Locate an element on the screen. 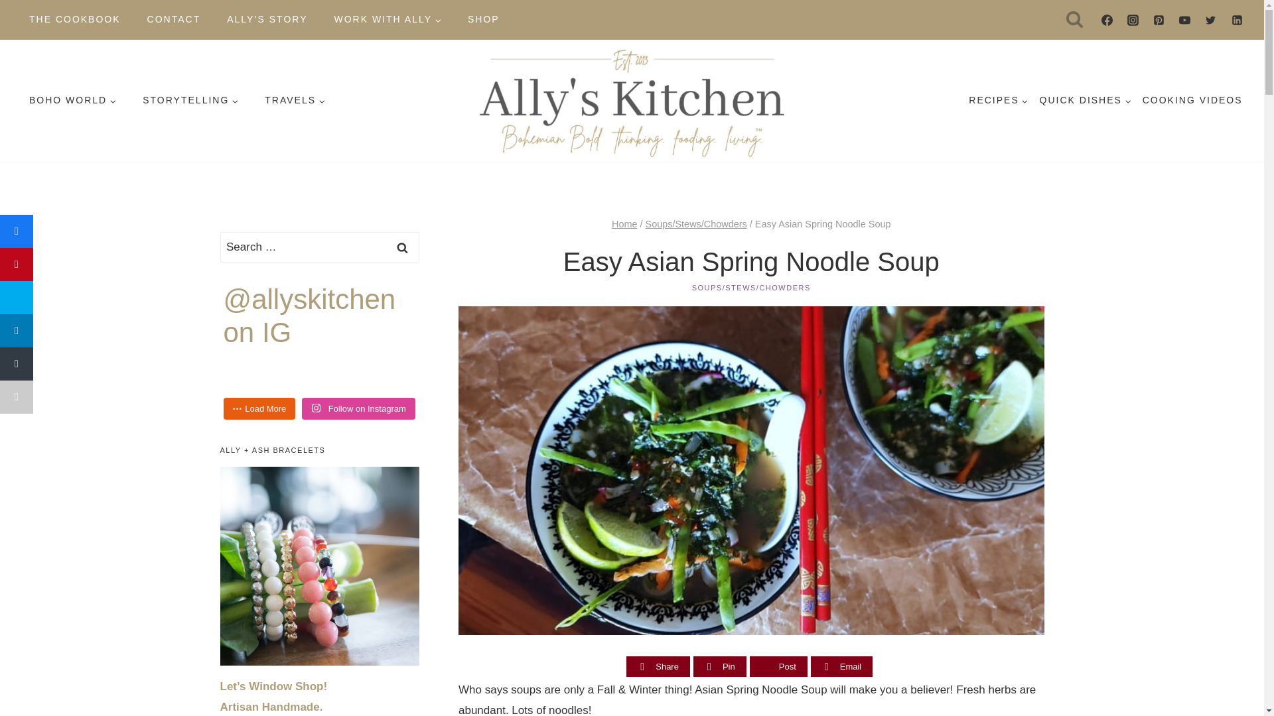 The height and width of the screenshot is (716, 1274). CONTACT is located at coordinates (174, 19).